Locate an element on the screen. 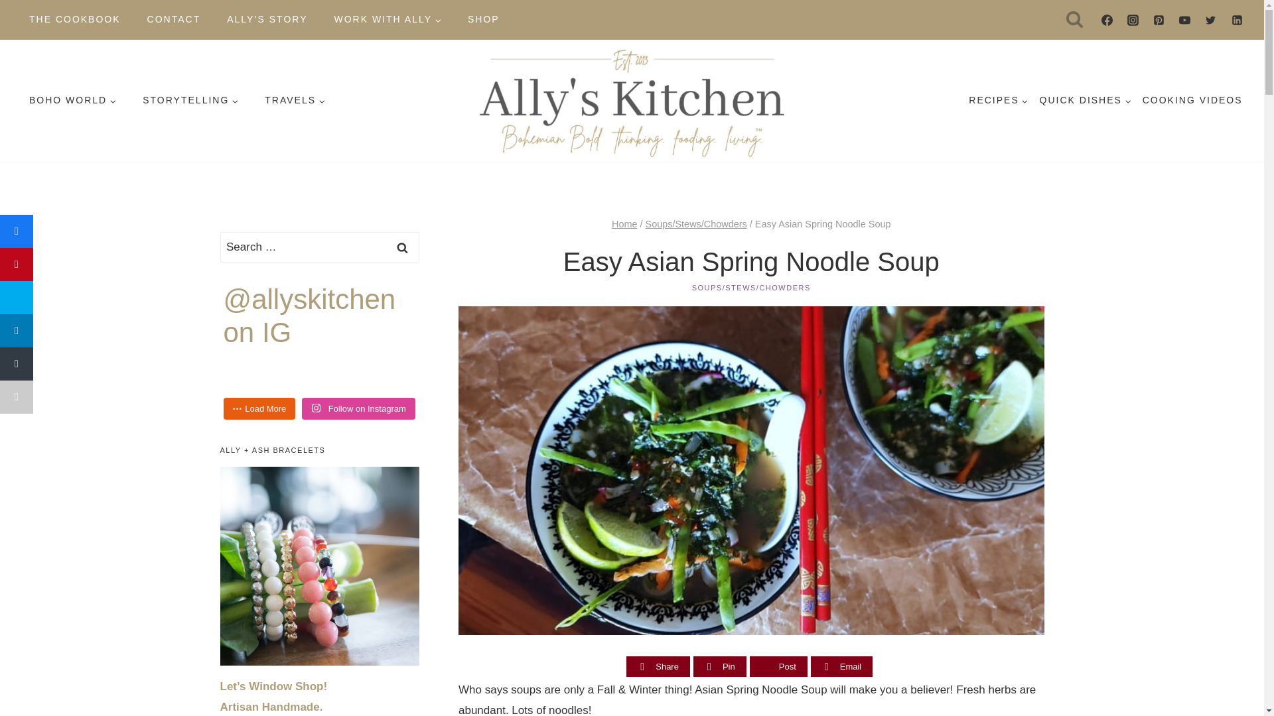 The height and width of the screenshot is (716, 1274). CONTACT is located at coordinates (174, 19).